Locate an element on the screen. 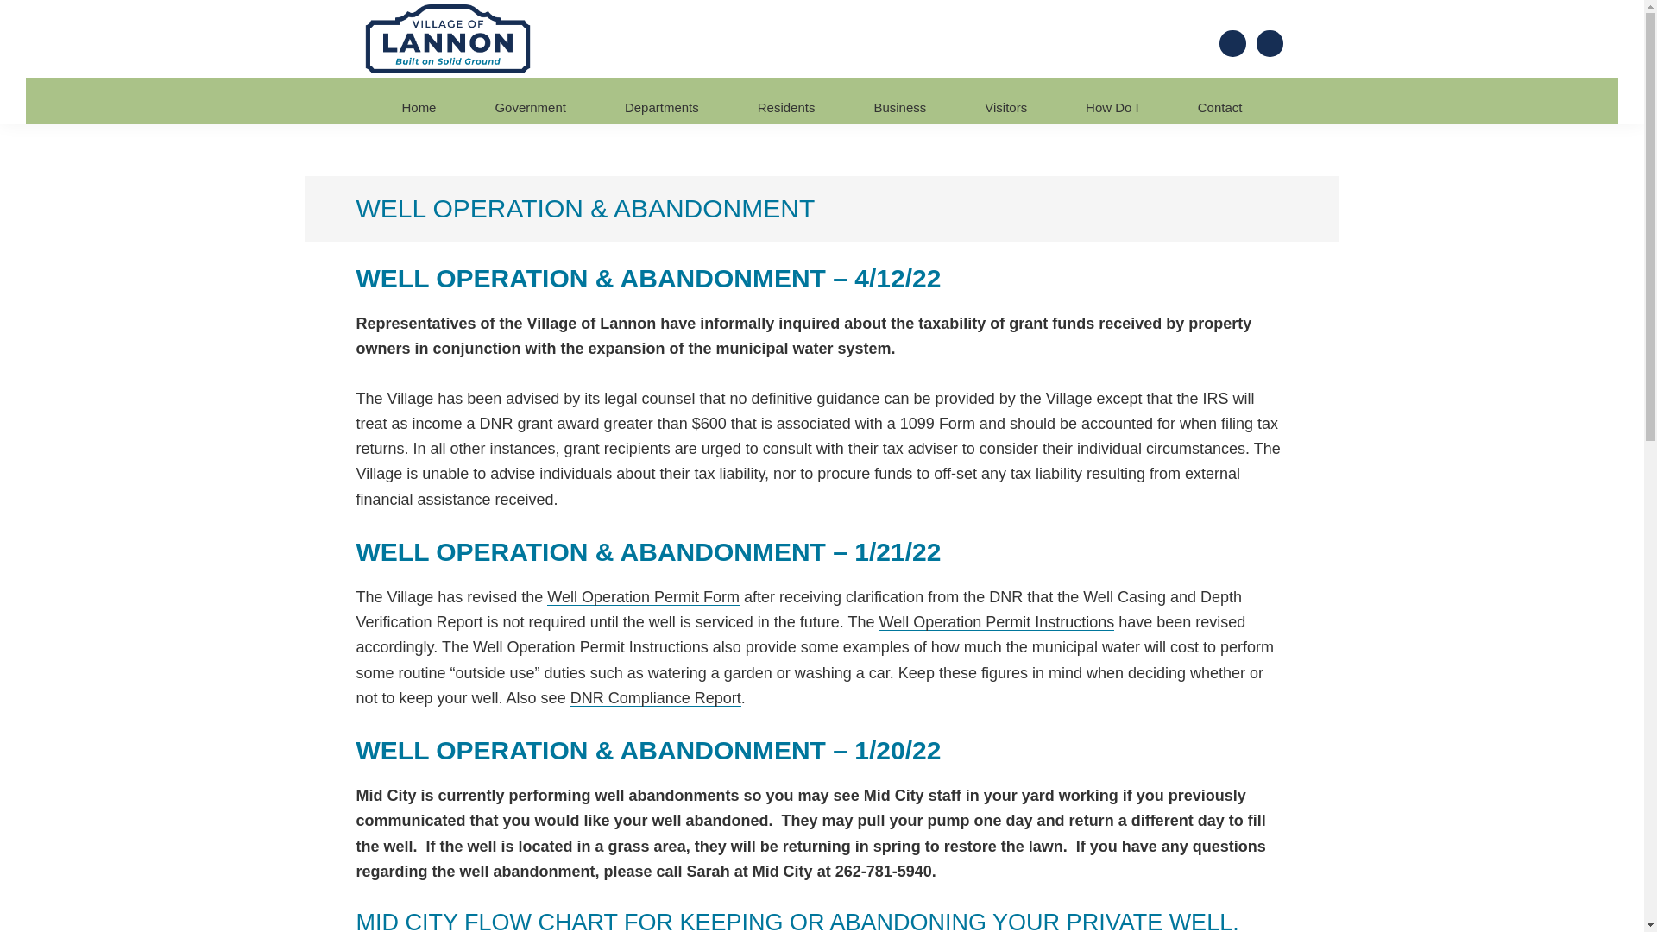 This screenshot has width=1657, height=932. Government is located at coordinates (530, 107).